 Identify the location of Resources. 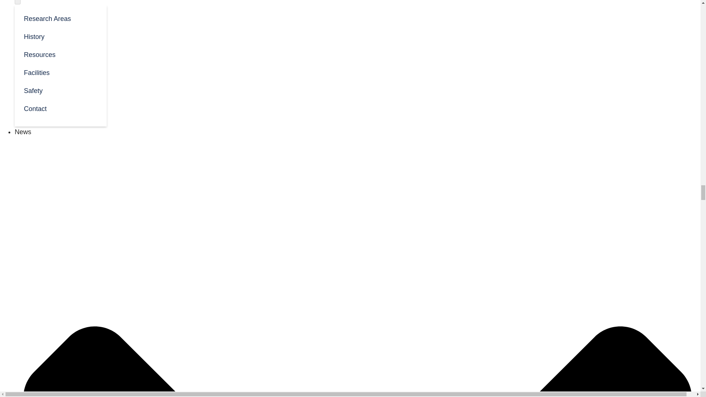
(60, 54).